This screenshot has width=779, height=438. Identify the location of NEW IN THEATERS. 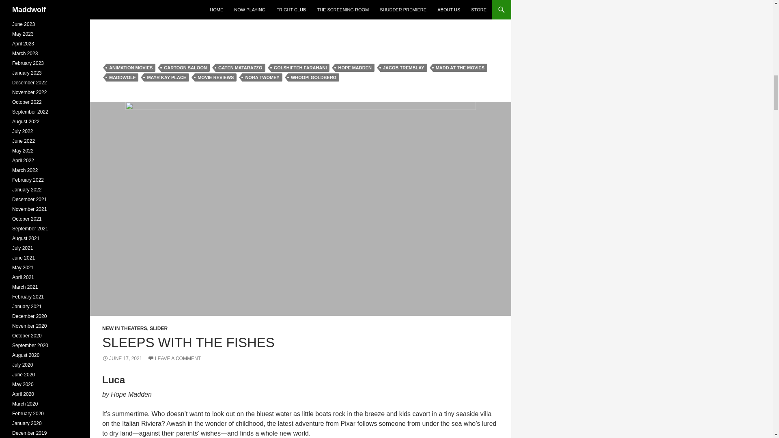
(124, 328).